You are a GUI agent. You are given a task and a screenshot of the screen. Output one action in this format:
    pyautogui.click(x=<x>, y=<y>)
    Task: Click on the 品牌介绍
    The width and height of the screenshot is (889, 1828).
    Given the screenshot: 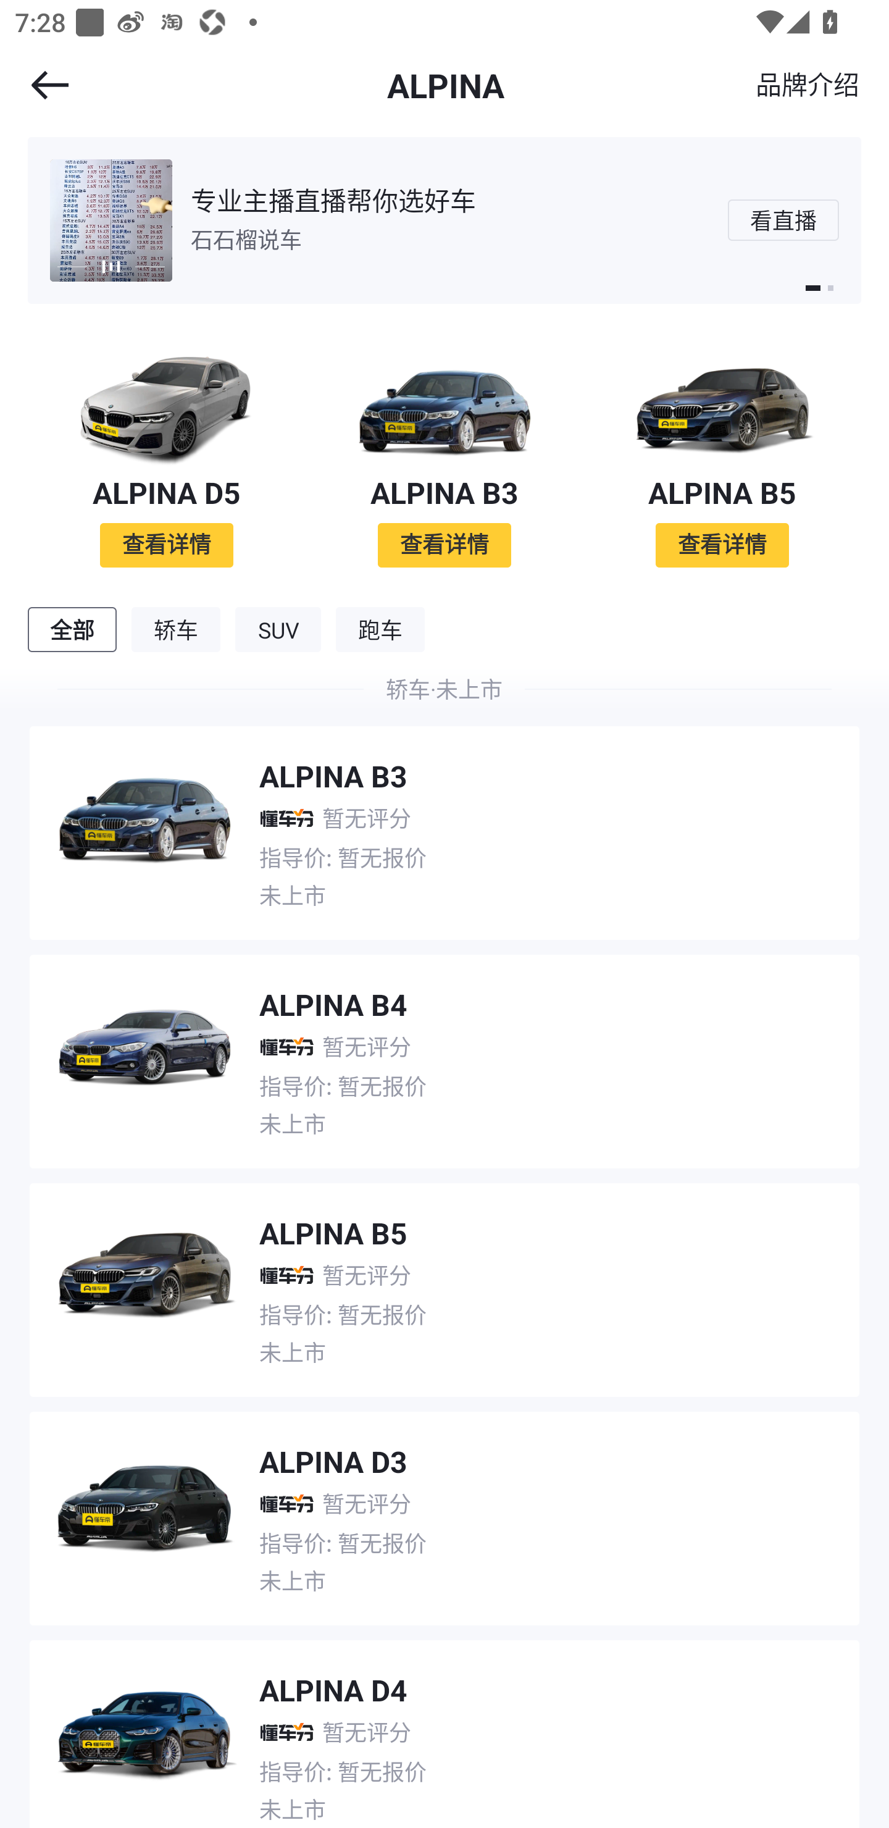 What is the action you would take?
    pyautogui.click(x=808, y=84)
    